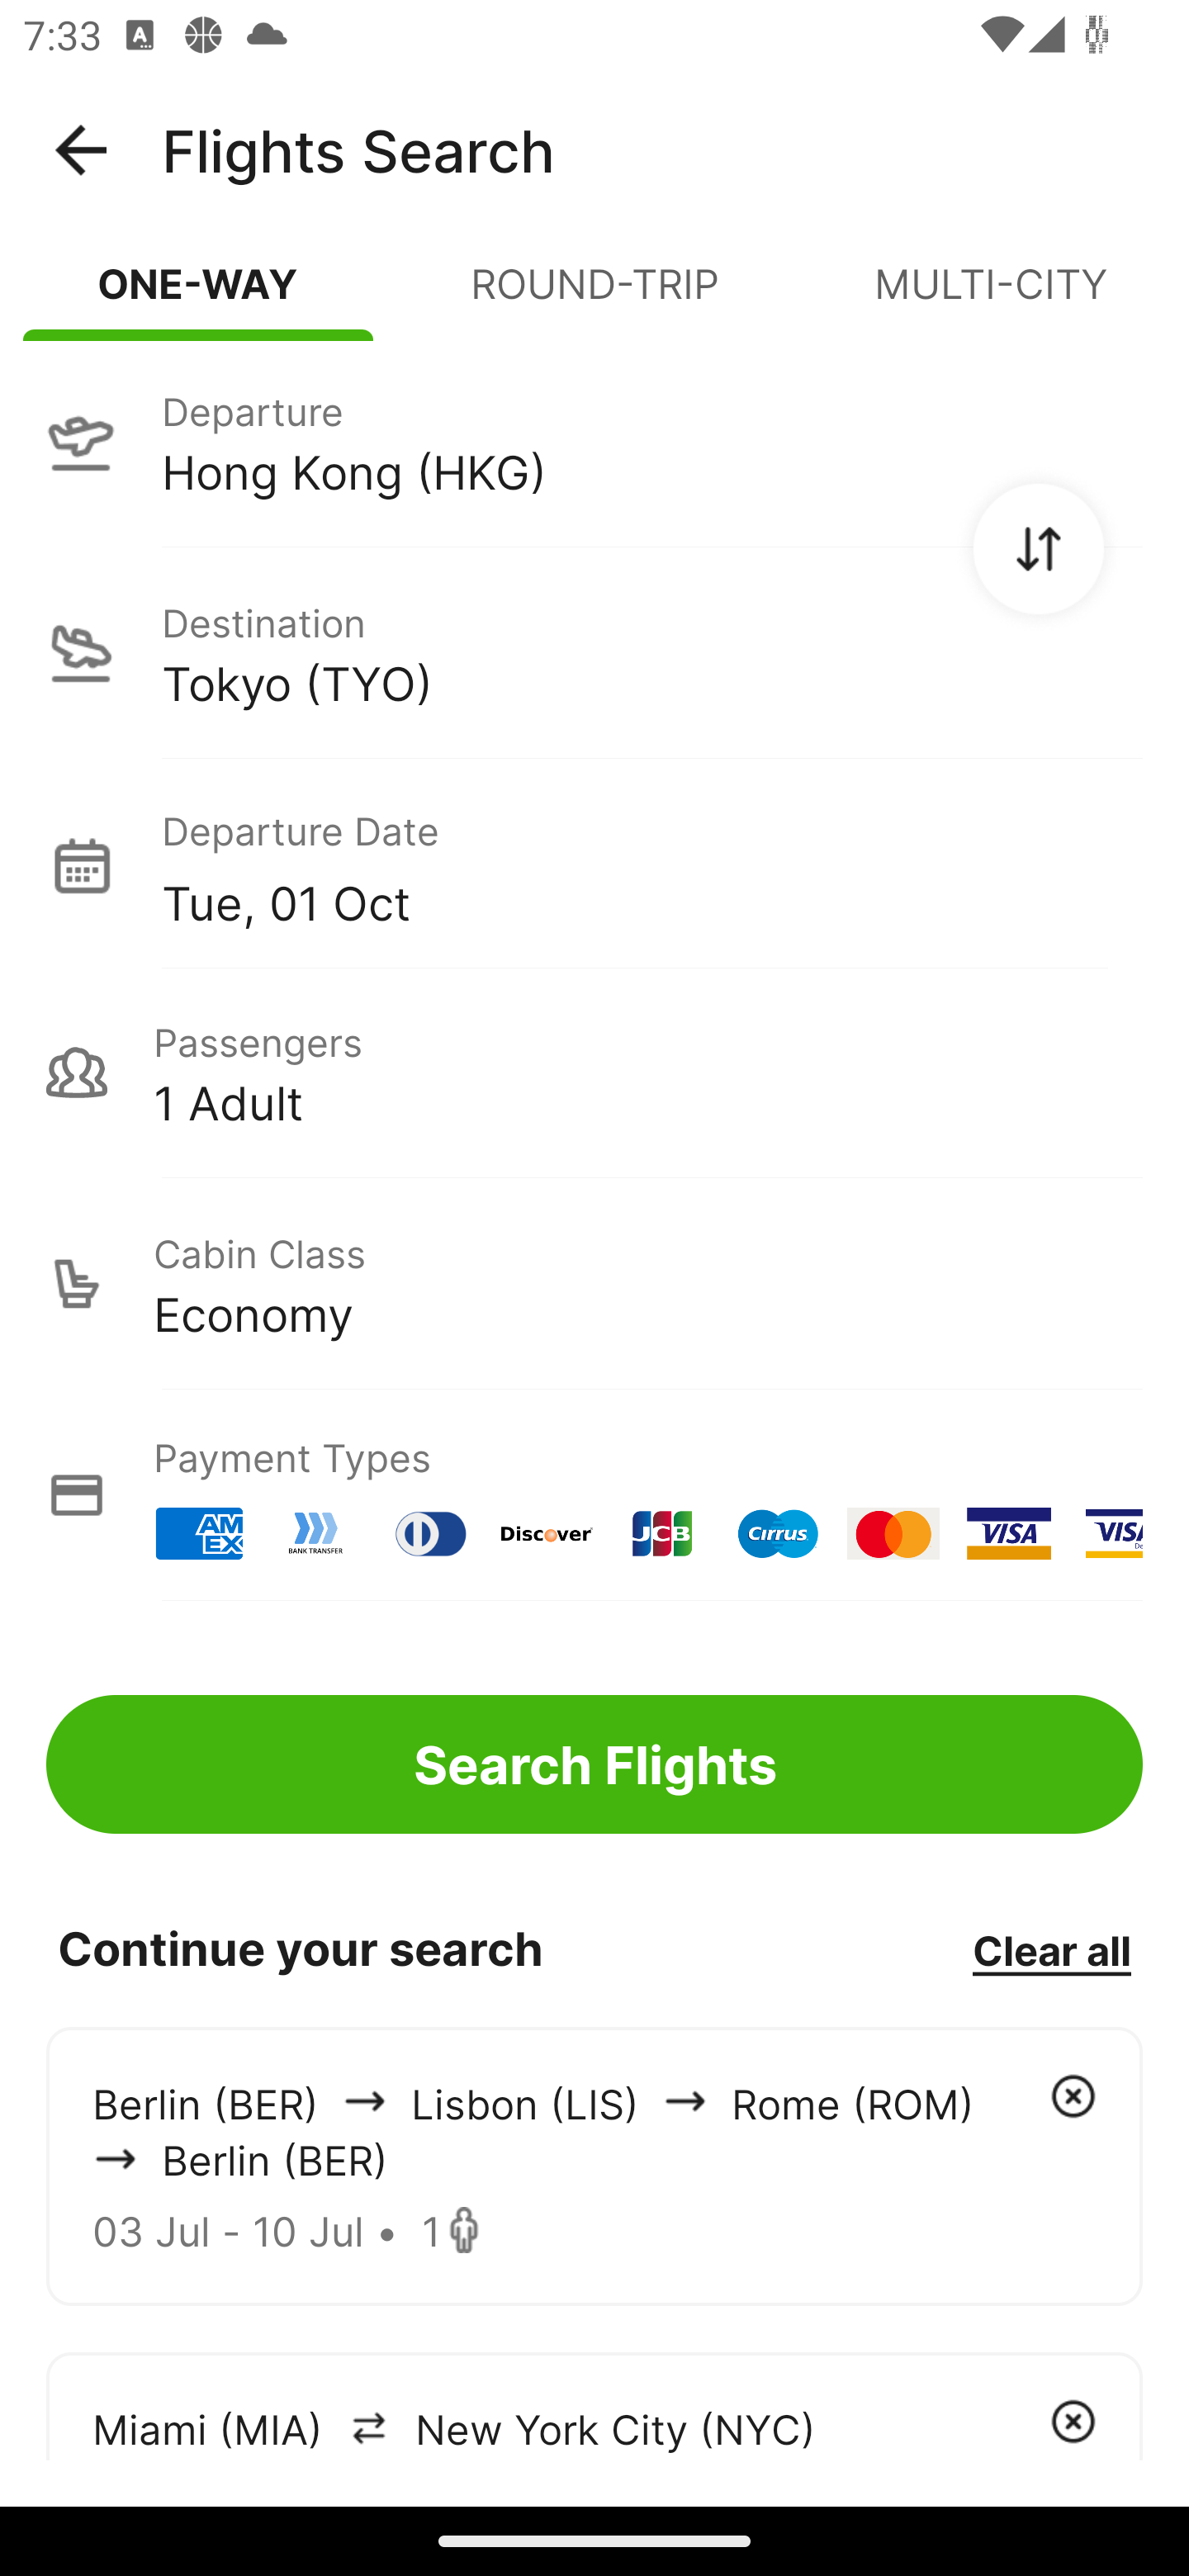 The image size is (1189, 2576). Describe the element at coordinates (594, 2406) in the screenshot. I see `Miami (MIA)  arrowIcon  New York City (NYC)` at that location.